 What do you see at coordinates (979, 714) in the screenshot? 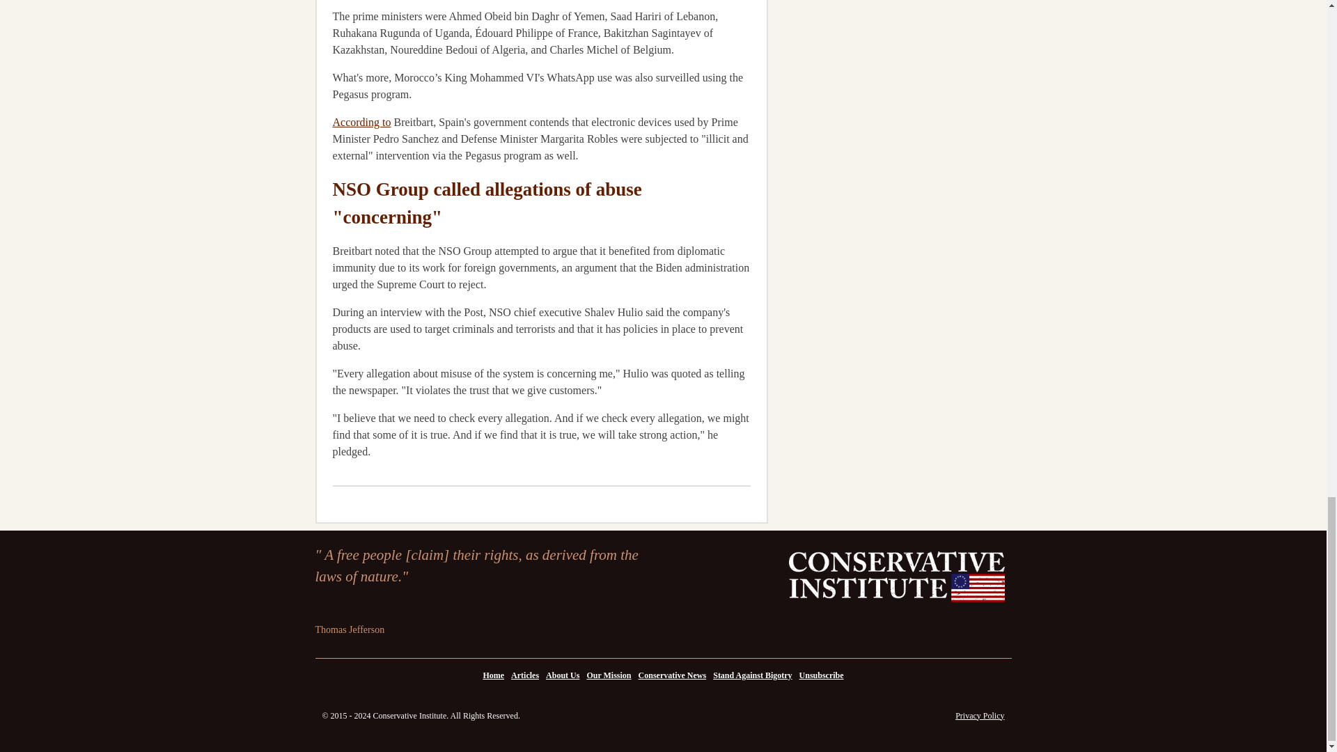
I see `Privacy Policy` at bounding box center [979, 714].